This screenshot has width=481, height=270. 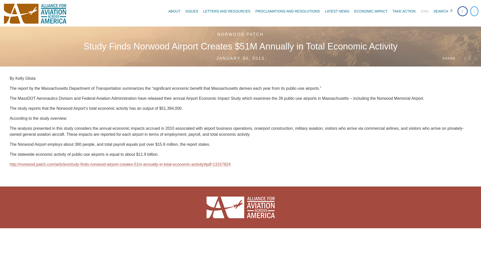 I want to click on ABOUT, so click(x=174, y=11).